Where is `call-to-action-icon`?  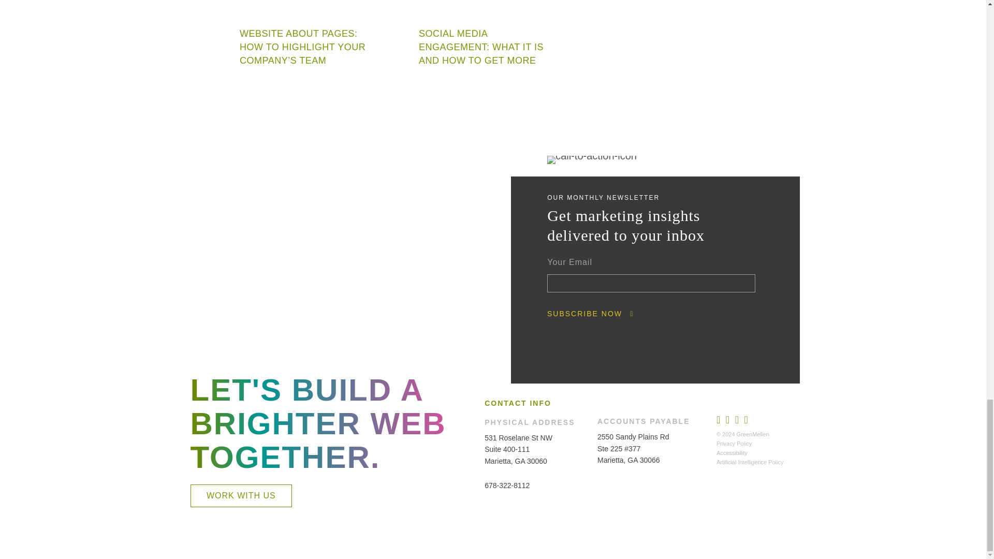
call-to-action-icon is located at coordinates (592, 160).